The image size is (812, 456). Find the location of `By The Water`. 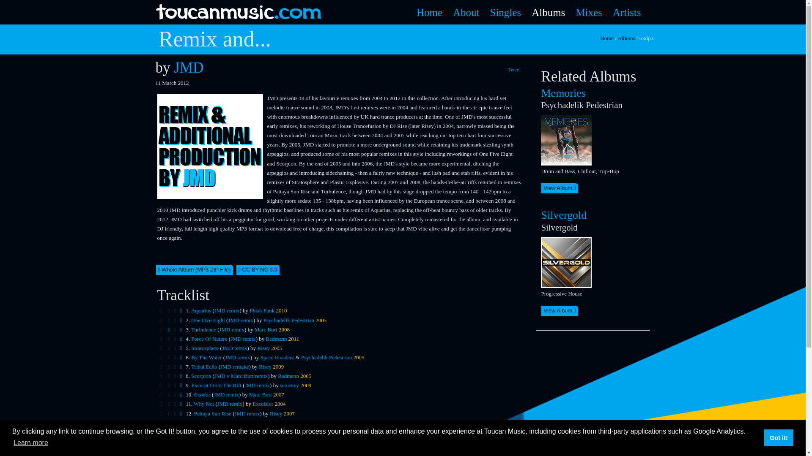

By The Water is located at coordinates (206, 357).